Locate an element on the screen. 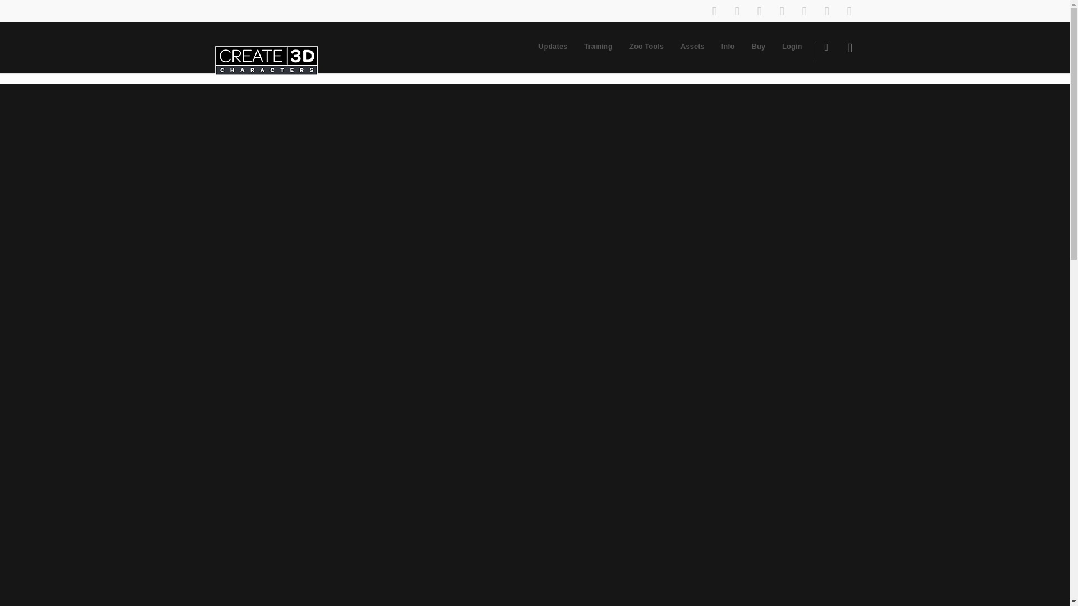  Training is located at coordinates (598, 46).